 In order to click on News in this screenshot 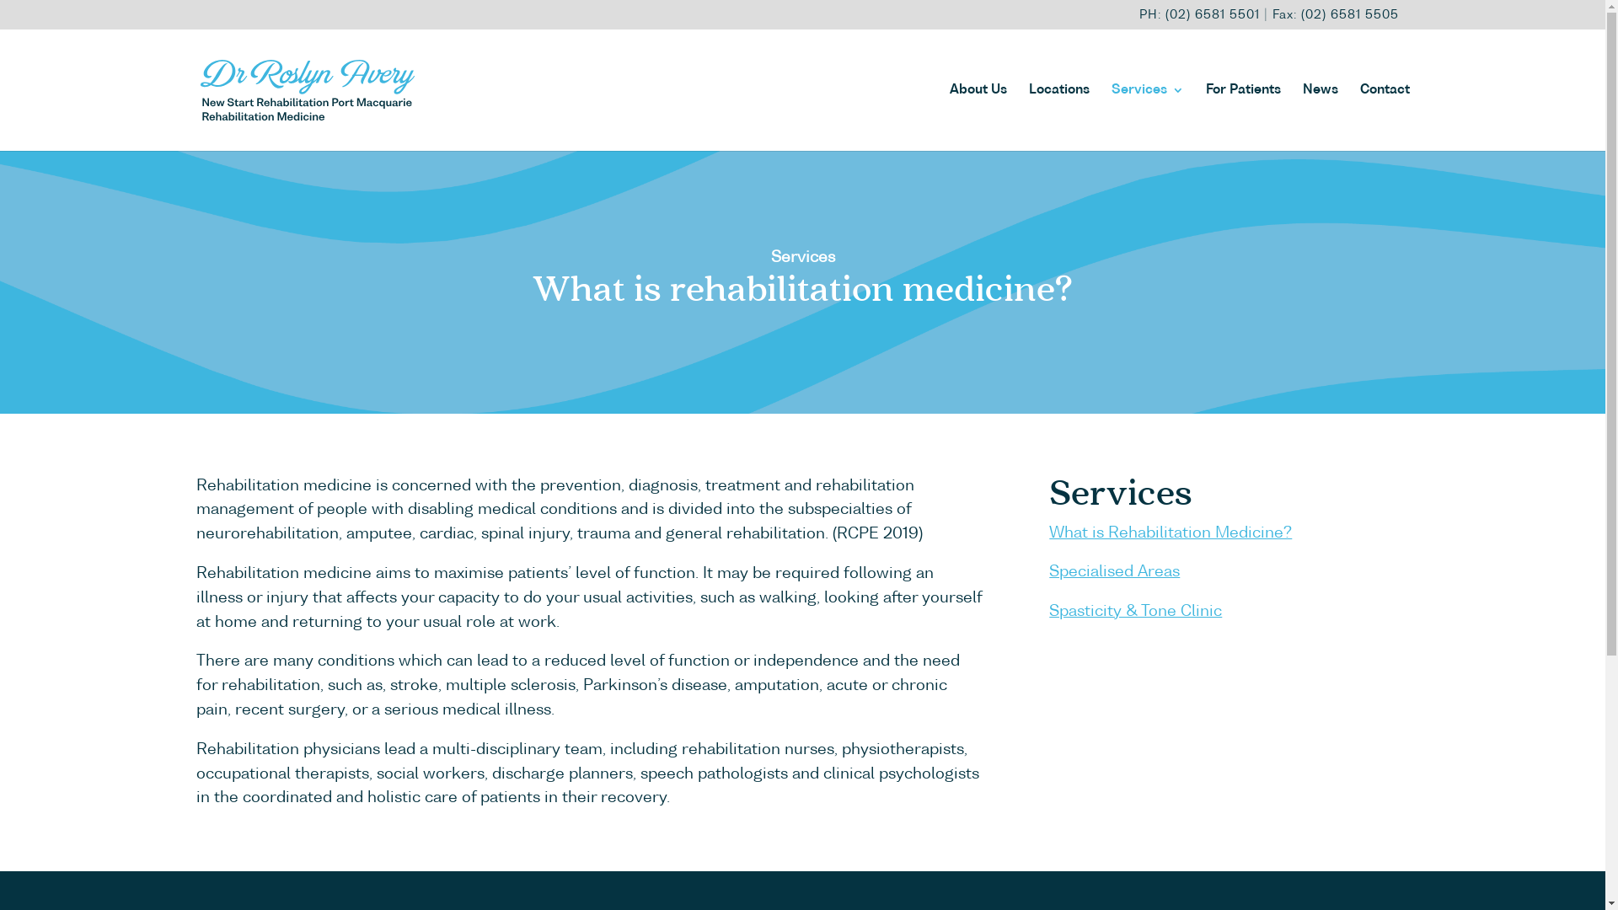, I will do `click(1321, 118)`.